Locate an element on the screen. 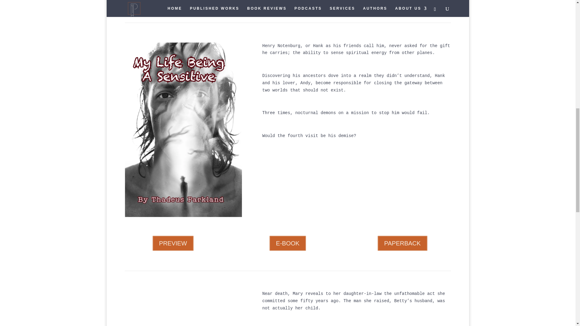 The height and width of the screenshot is (326, 580). PAPERBACK is located at coordinates (402, 243).